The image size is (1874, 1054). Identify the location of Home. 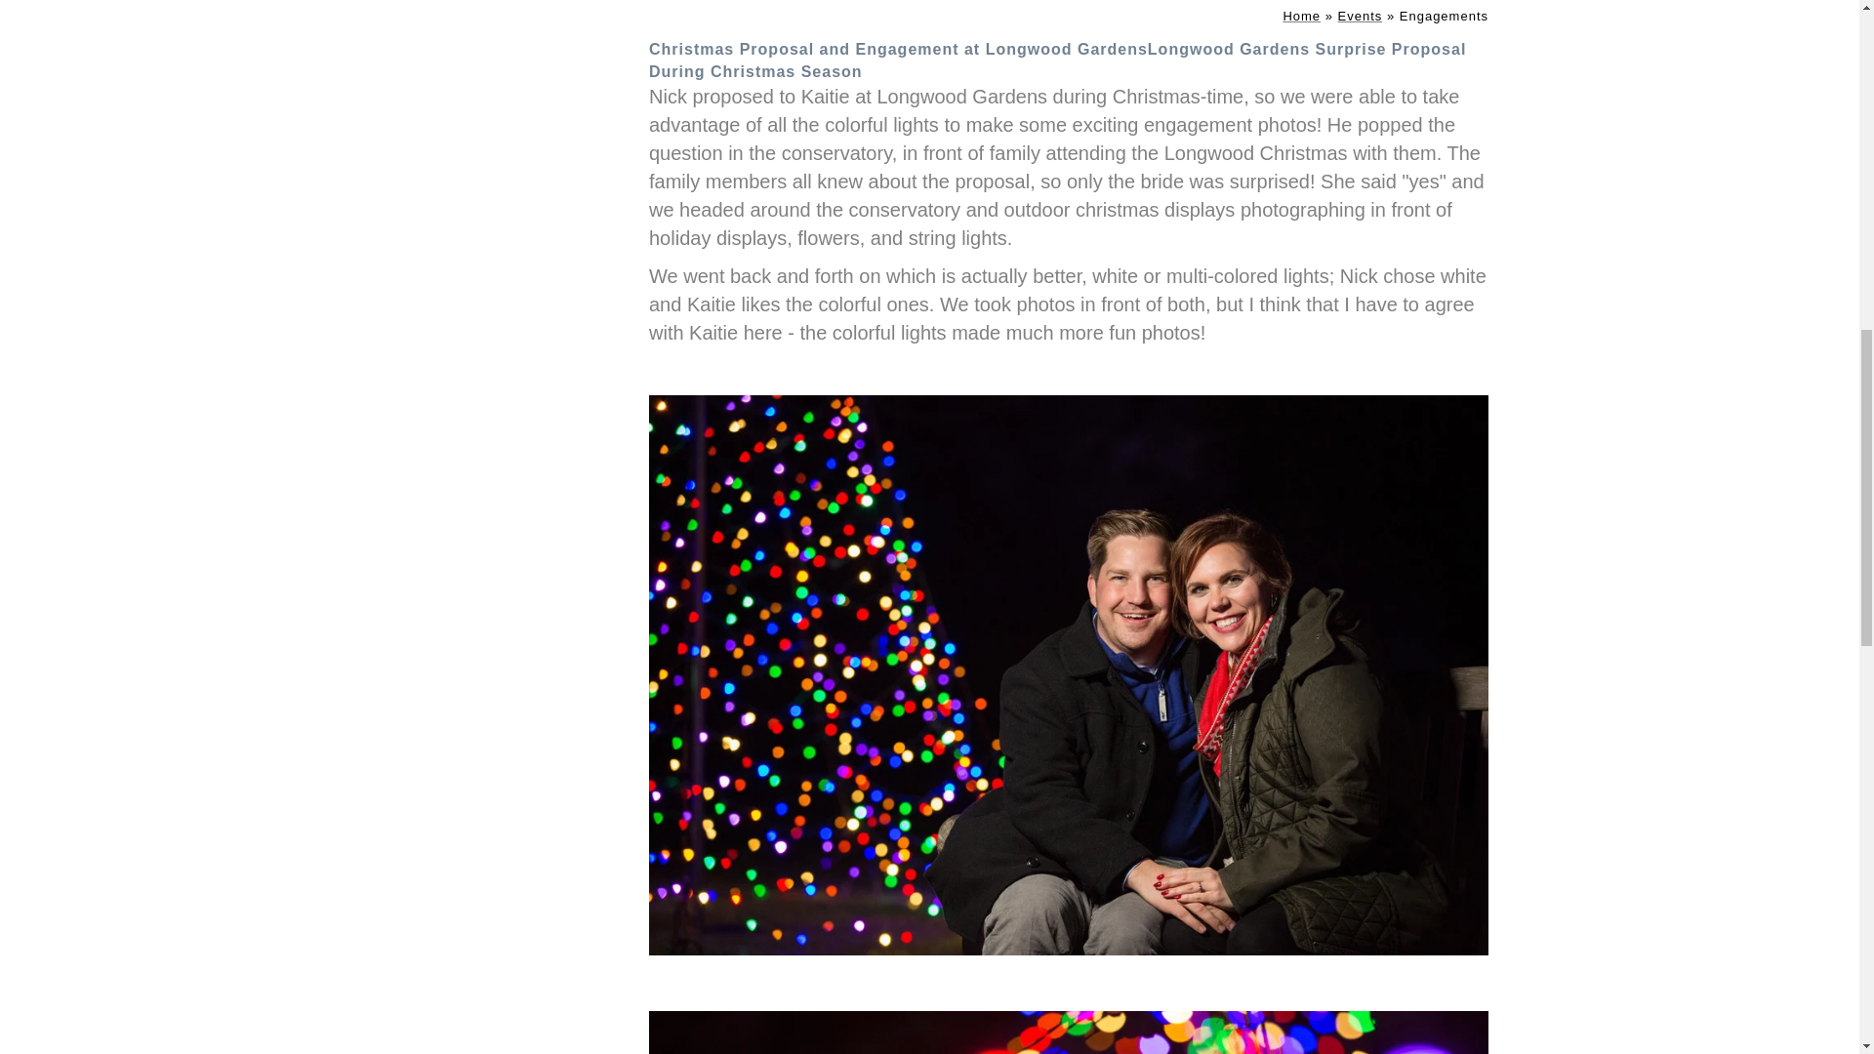
(1301, 16).